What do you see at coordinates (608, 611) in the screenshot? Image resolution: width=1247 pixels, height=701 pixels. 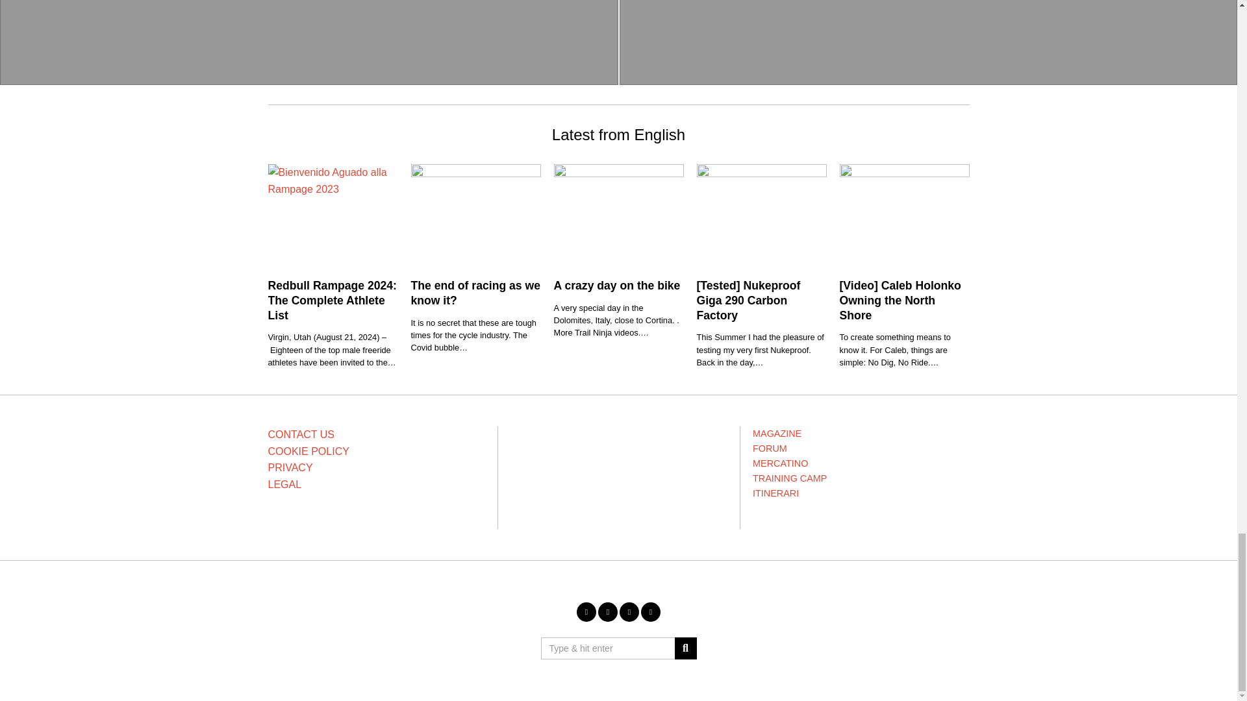 I see `Instagram` at bounding box center [608, 611].